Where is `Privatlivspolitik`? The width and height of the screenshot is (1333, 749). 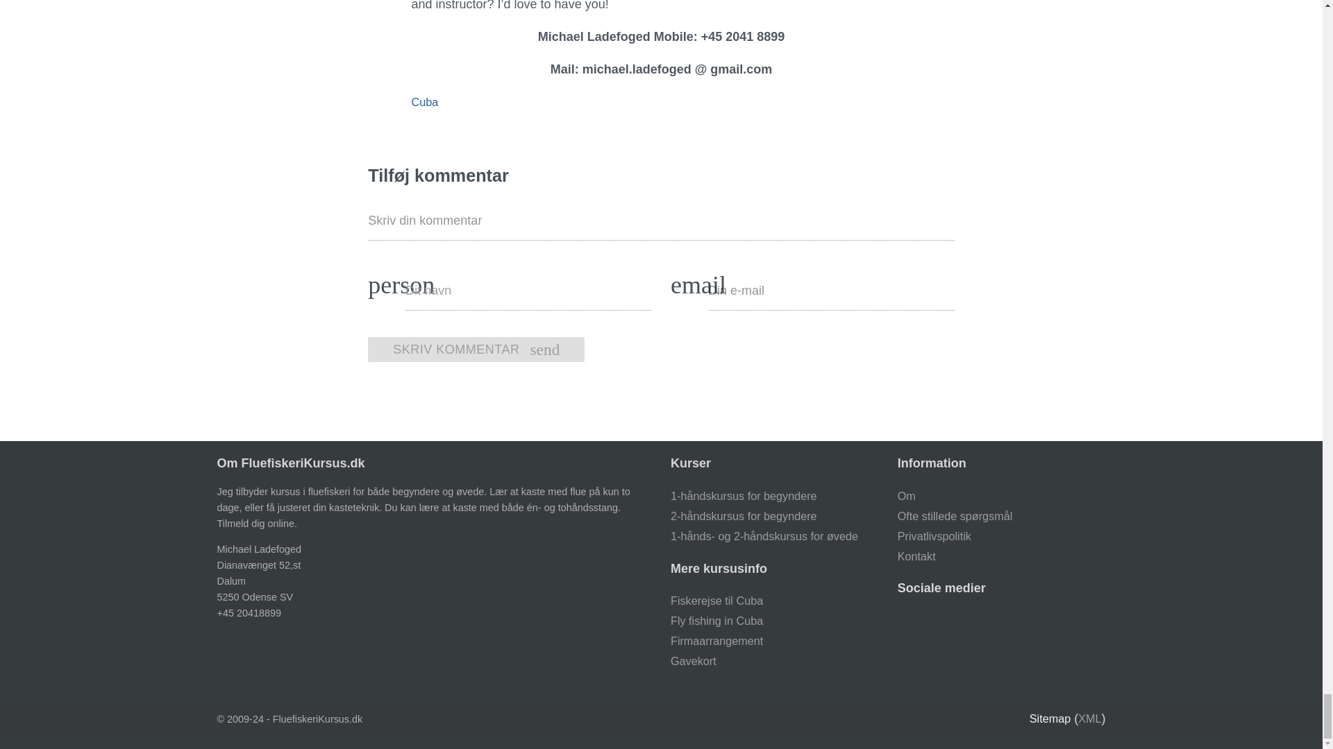 Privatlivspolitik is located at coordinates (424, 101).